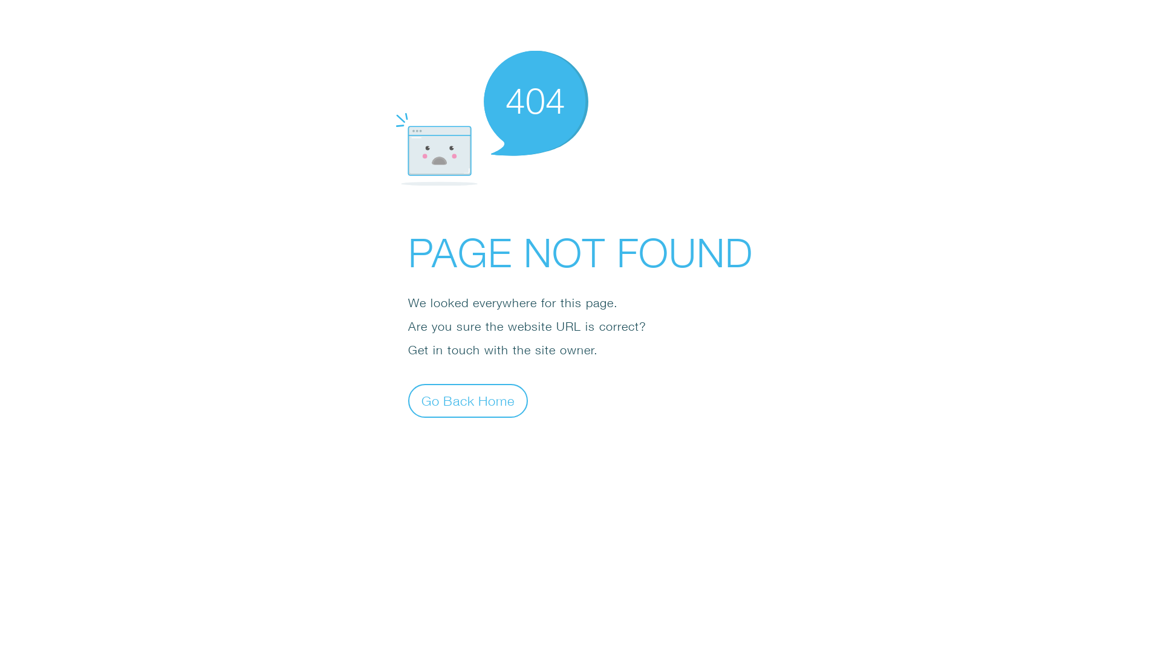  What do you see at coordinates (468, 400) in the screenshot?
I see `Go Back Home` at bounding box center [468, 400].